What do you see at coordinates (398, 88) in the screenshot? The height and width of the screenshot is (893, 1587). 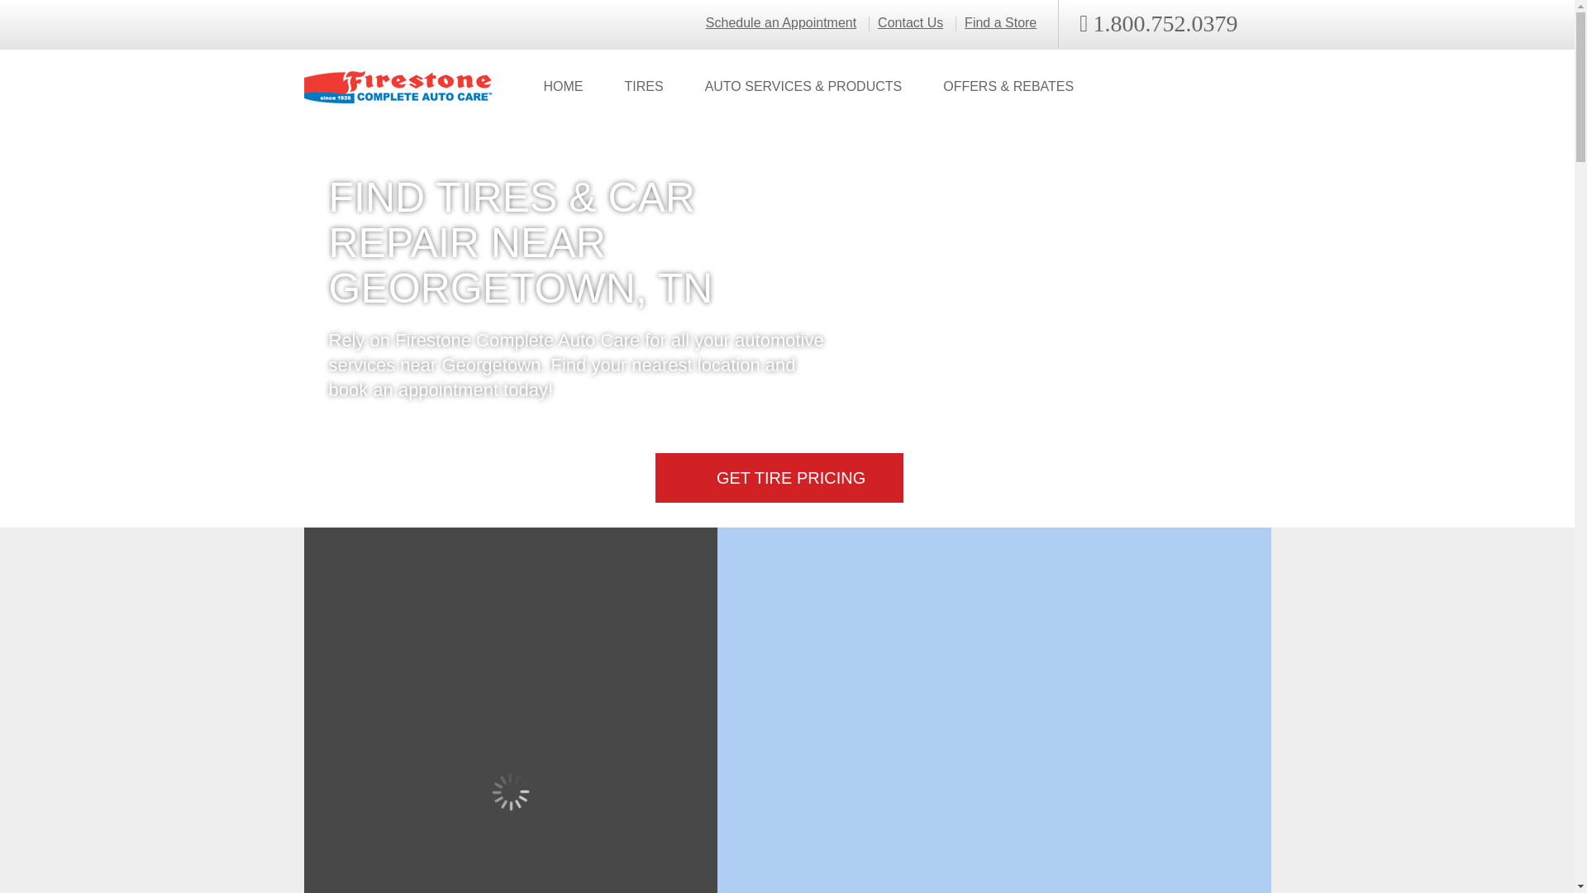 I see `Firestone Complete Auto Care` at bounding box center [398, 88].